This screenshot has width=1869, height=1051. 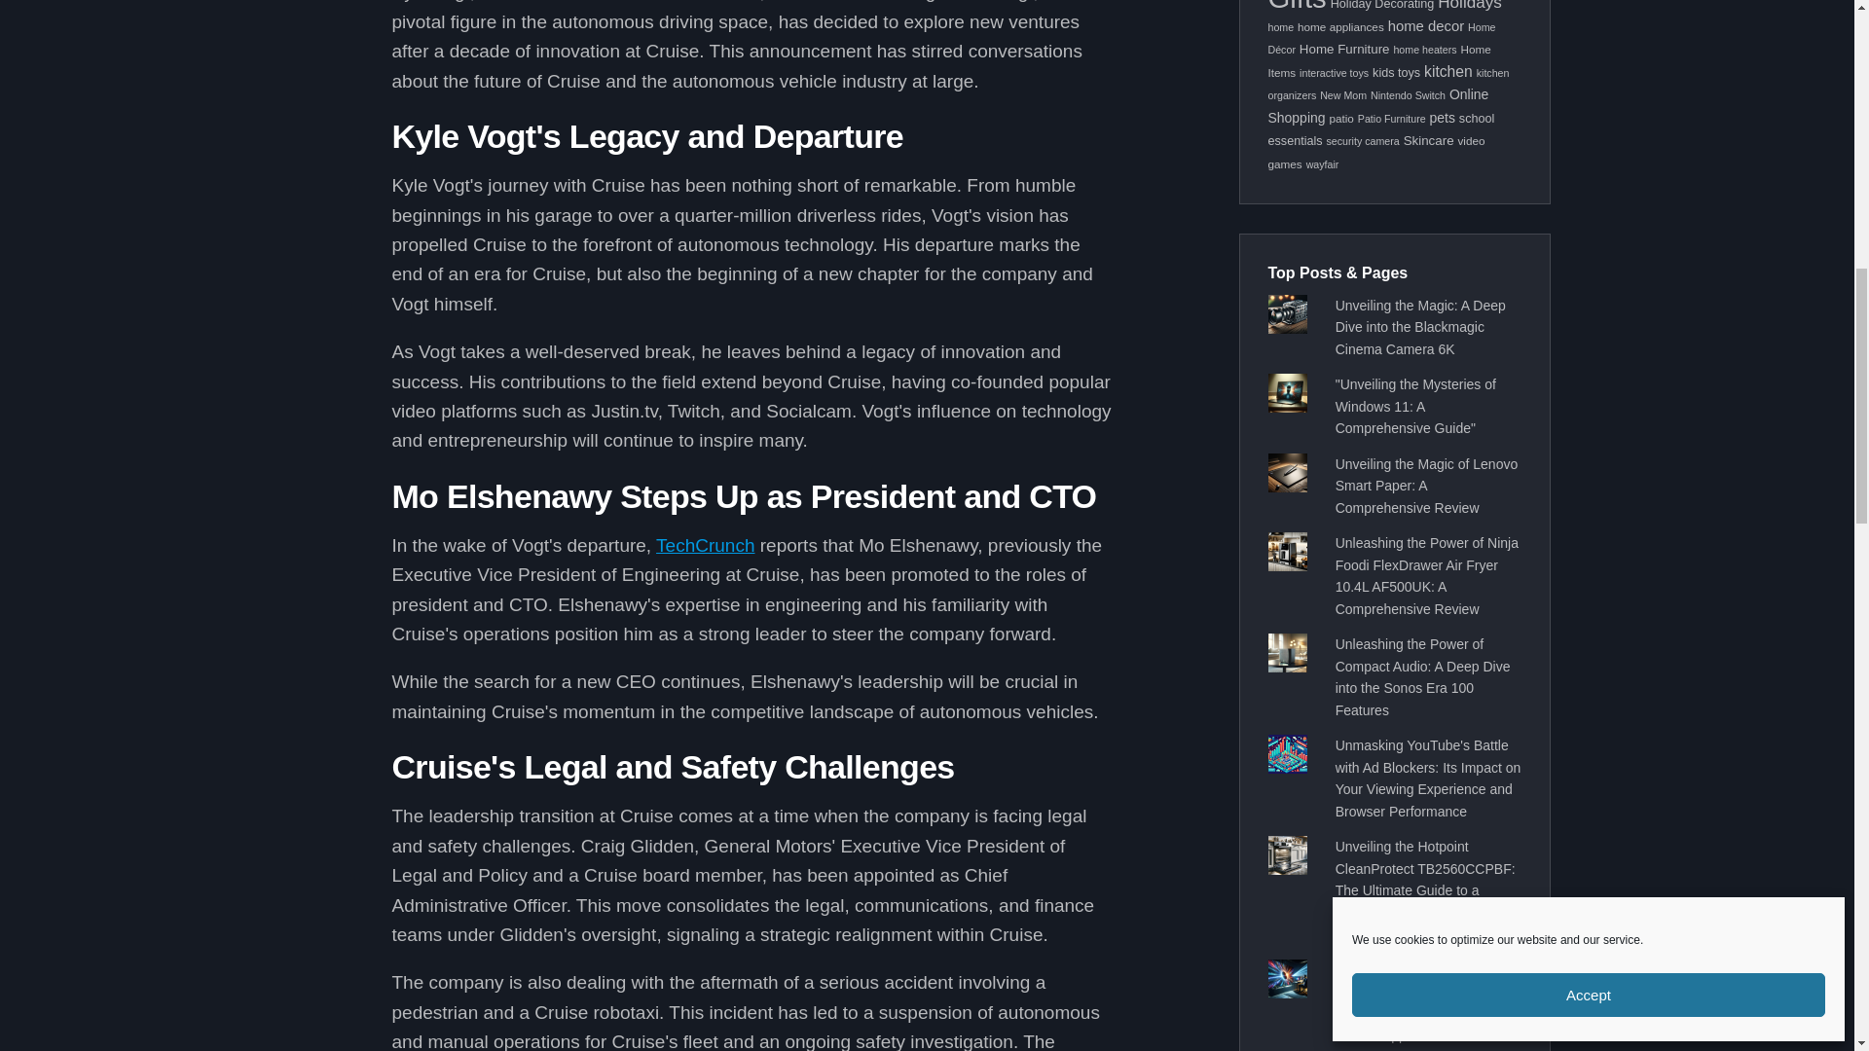 I want to click on TechCrunch, so click(x=705, y=545).